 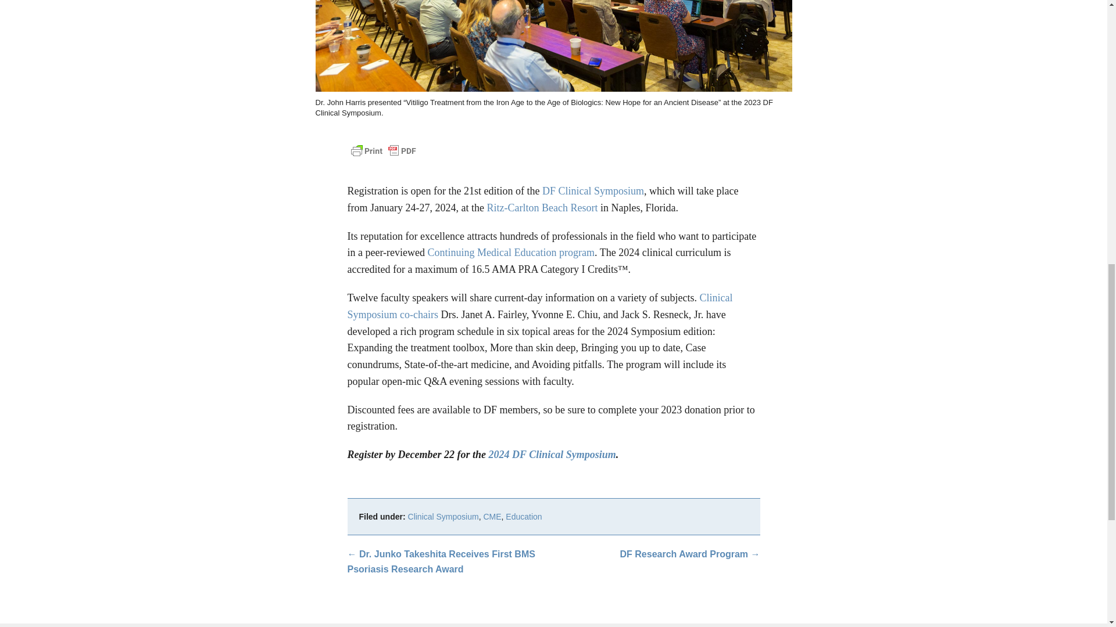 I want to click on 541387847-cs-participants, so click(x=553, y=45).